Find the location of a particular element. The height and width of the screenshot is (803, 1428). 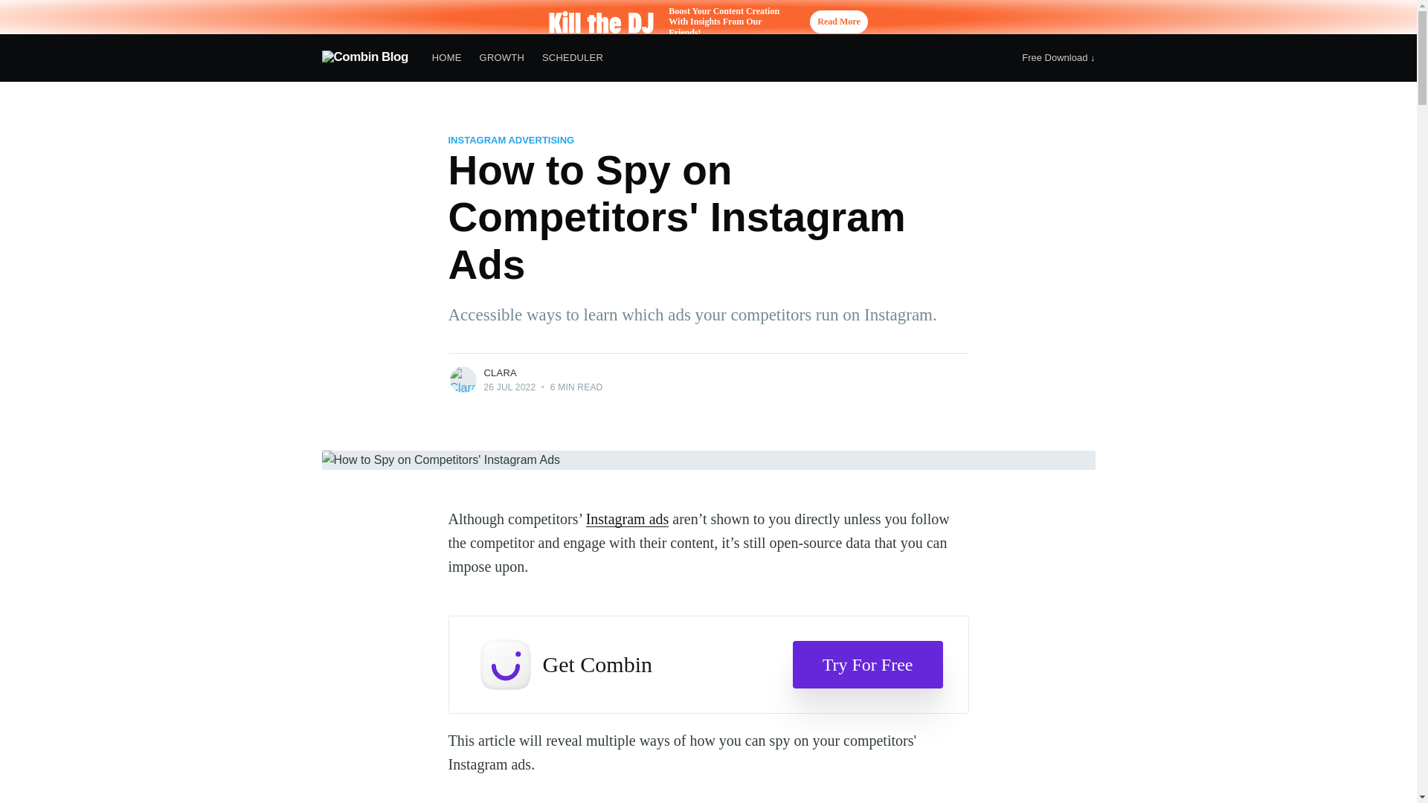

Try For Free is located at coordinates (867, 664).